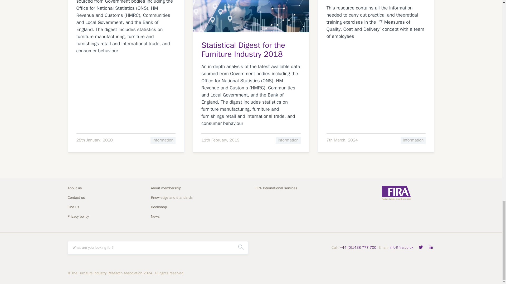  I want to click on Visit the Contact us page, so click(82, 199).